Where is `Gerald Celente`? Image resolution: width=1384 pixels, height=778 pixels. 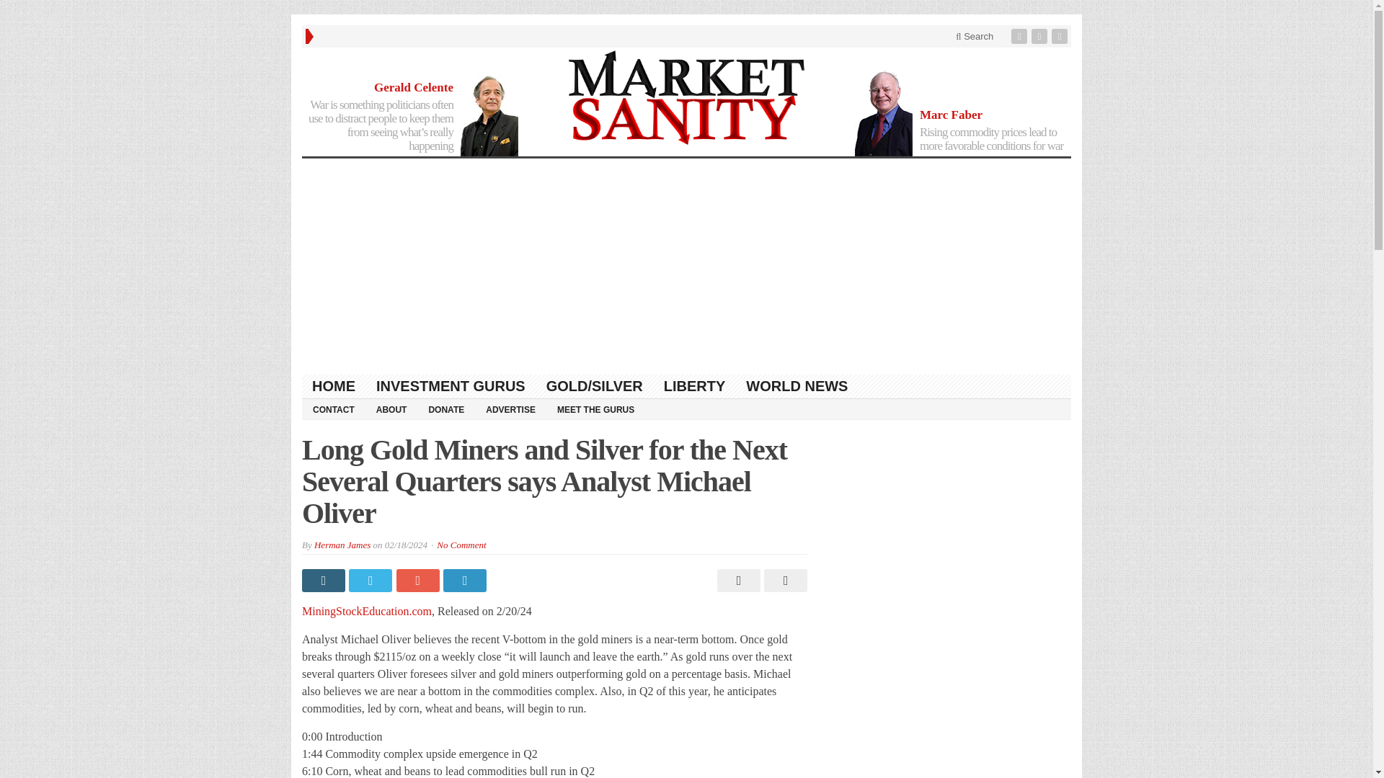
Gerald Celente is located at coordinates (414, 87).